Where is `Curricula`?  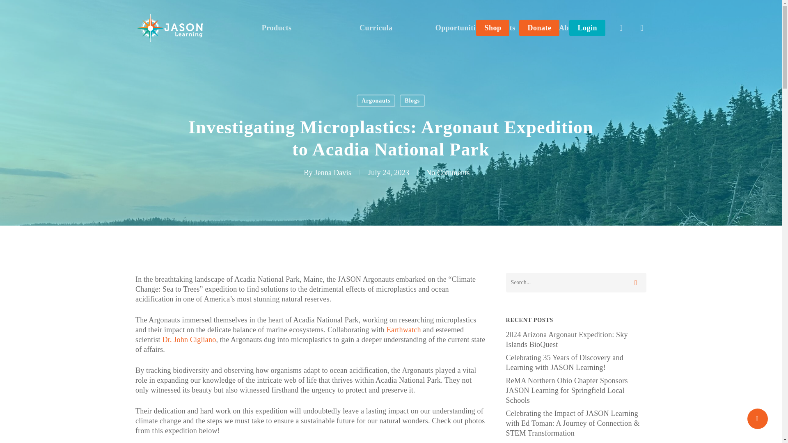 Curricula is located at coordinates (376, 28).